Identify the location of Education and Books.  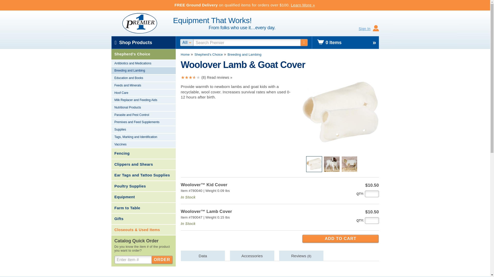
(143, 78).